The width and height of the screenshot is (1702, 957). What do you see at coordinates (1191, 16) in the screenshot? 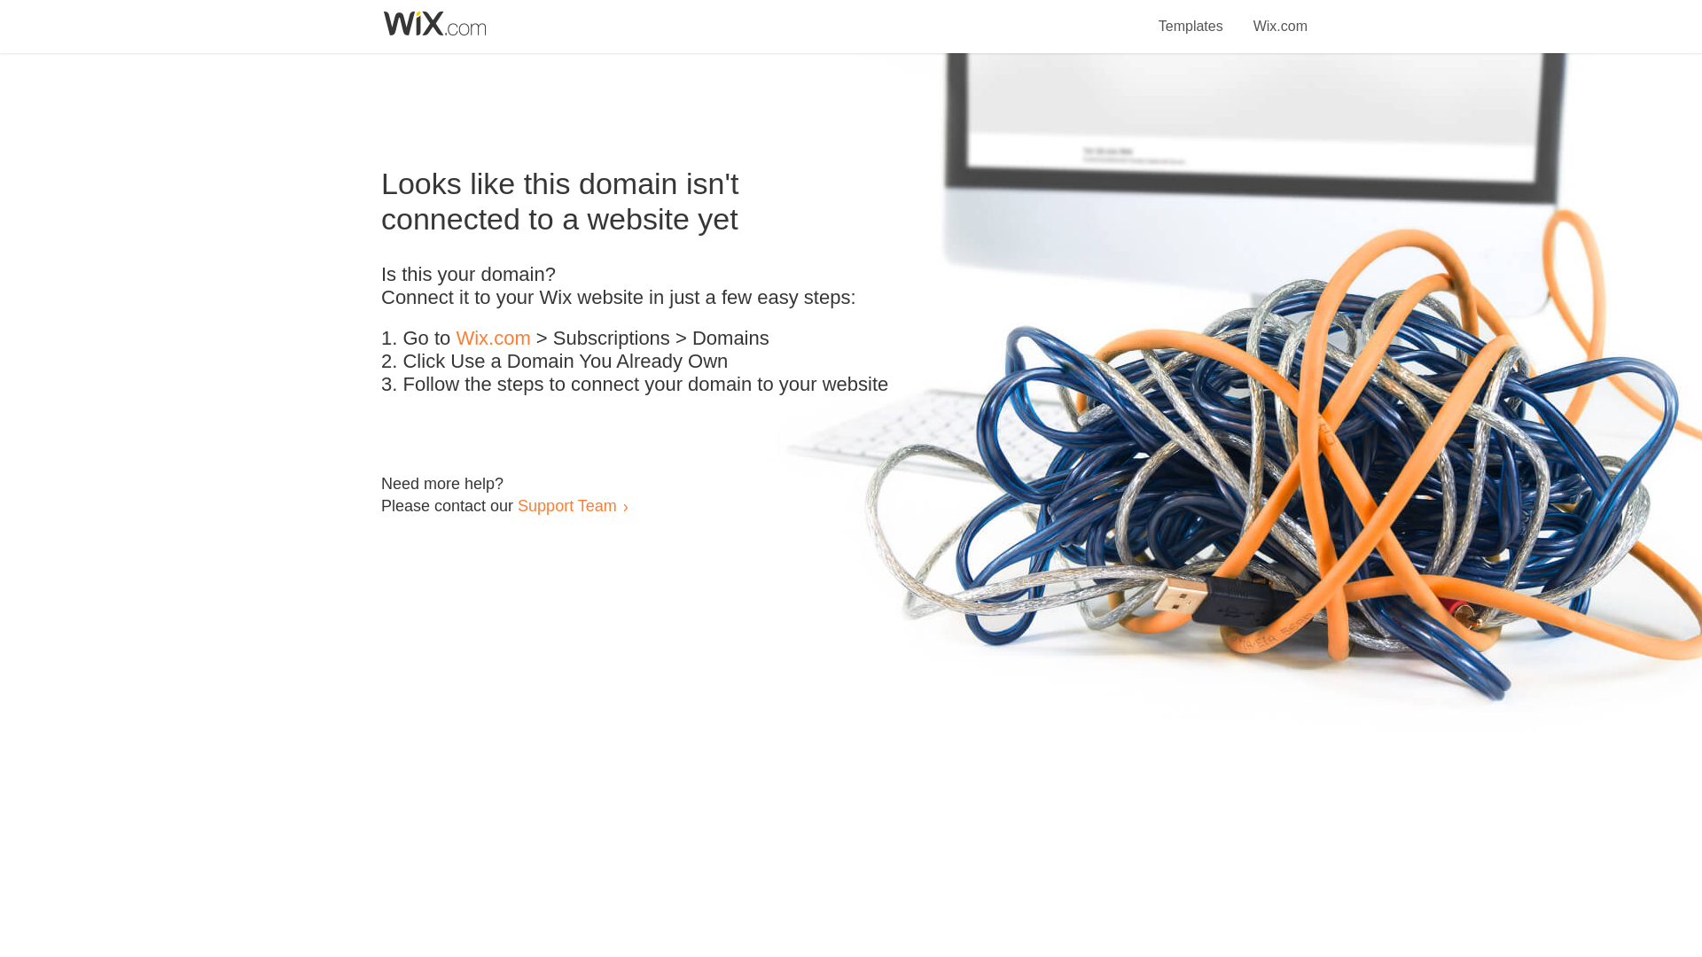
I see `Templates` at bounding box center [1191, 16].